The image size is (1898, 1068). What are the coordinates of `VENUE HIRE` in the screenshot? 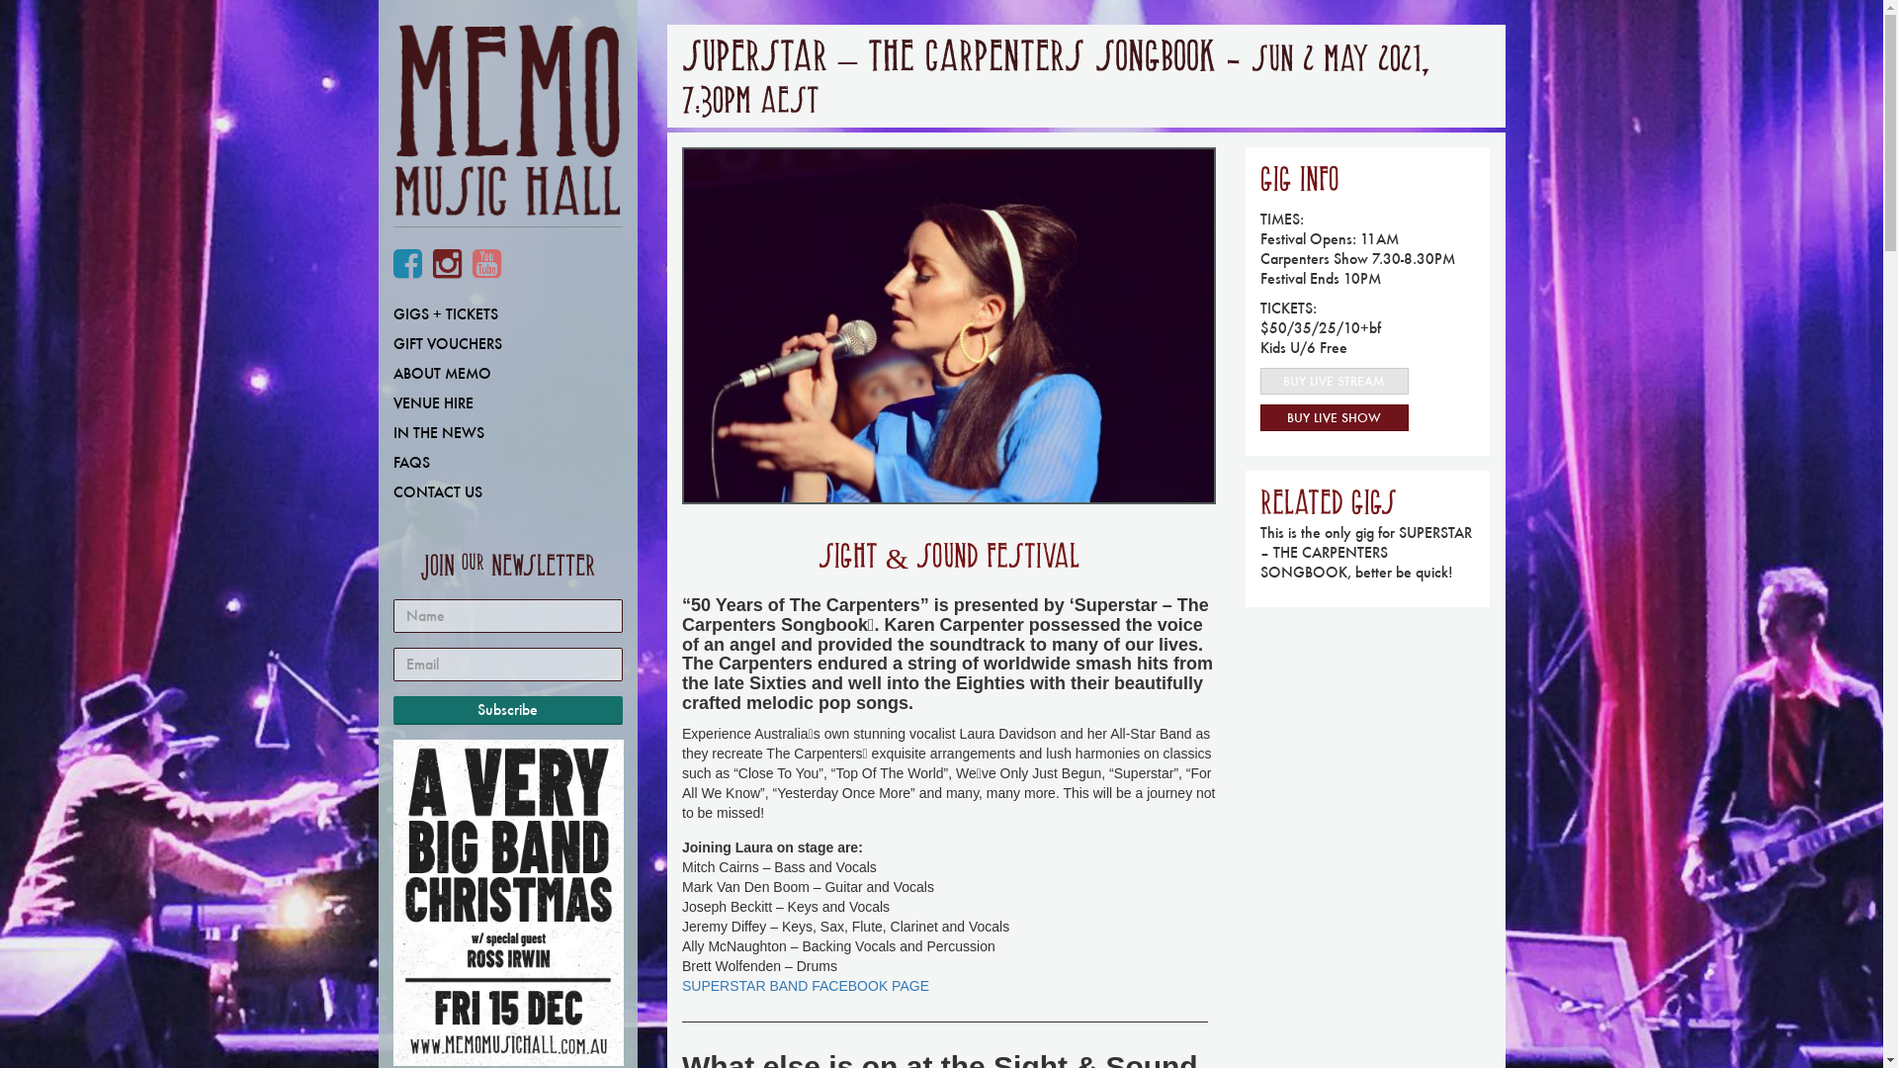 It's located at (508, 403).